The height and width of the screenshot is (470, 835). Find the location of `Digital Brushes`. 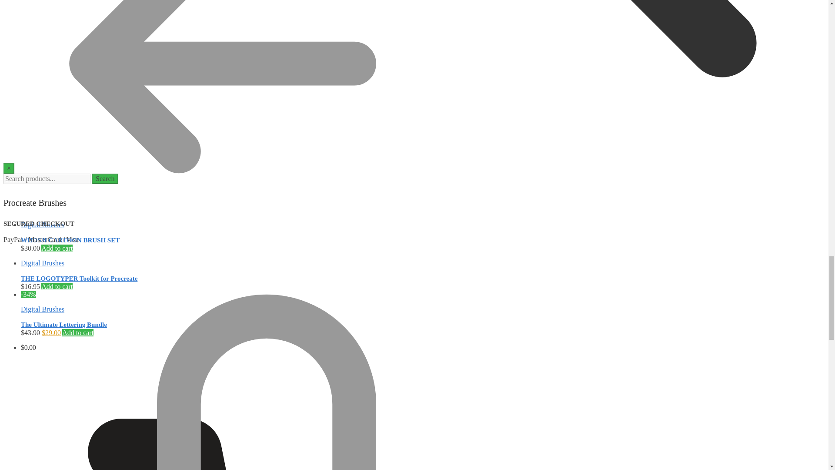

Digital Brushes is located at coordinates (43, 225).